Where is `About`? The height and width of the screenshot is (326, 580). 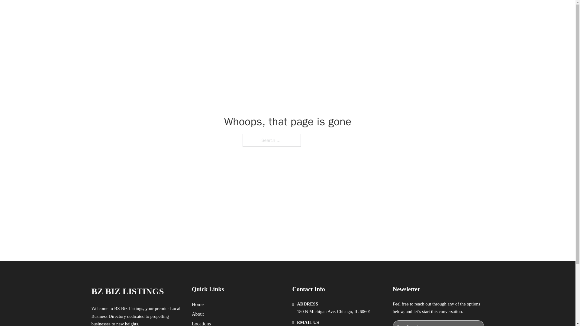
About is located at coordinates (198, 314).